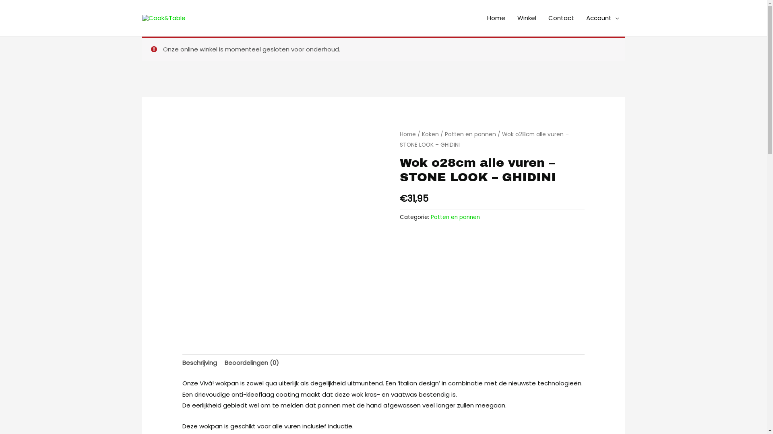  Describe the element at coordinates (252, 363) in the screenshot. I see `Beoordelingen (0)` at that location.